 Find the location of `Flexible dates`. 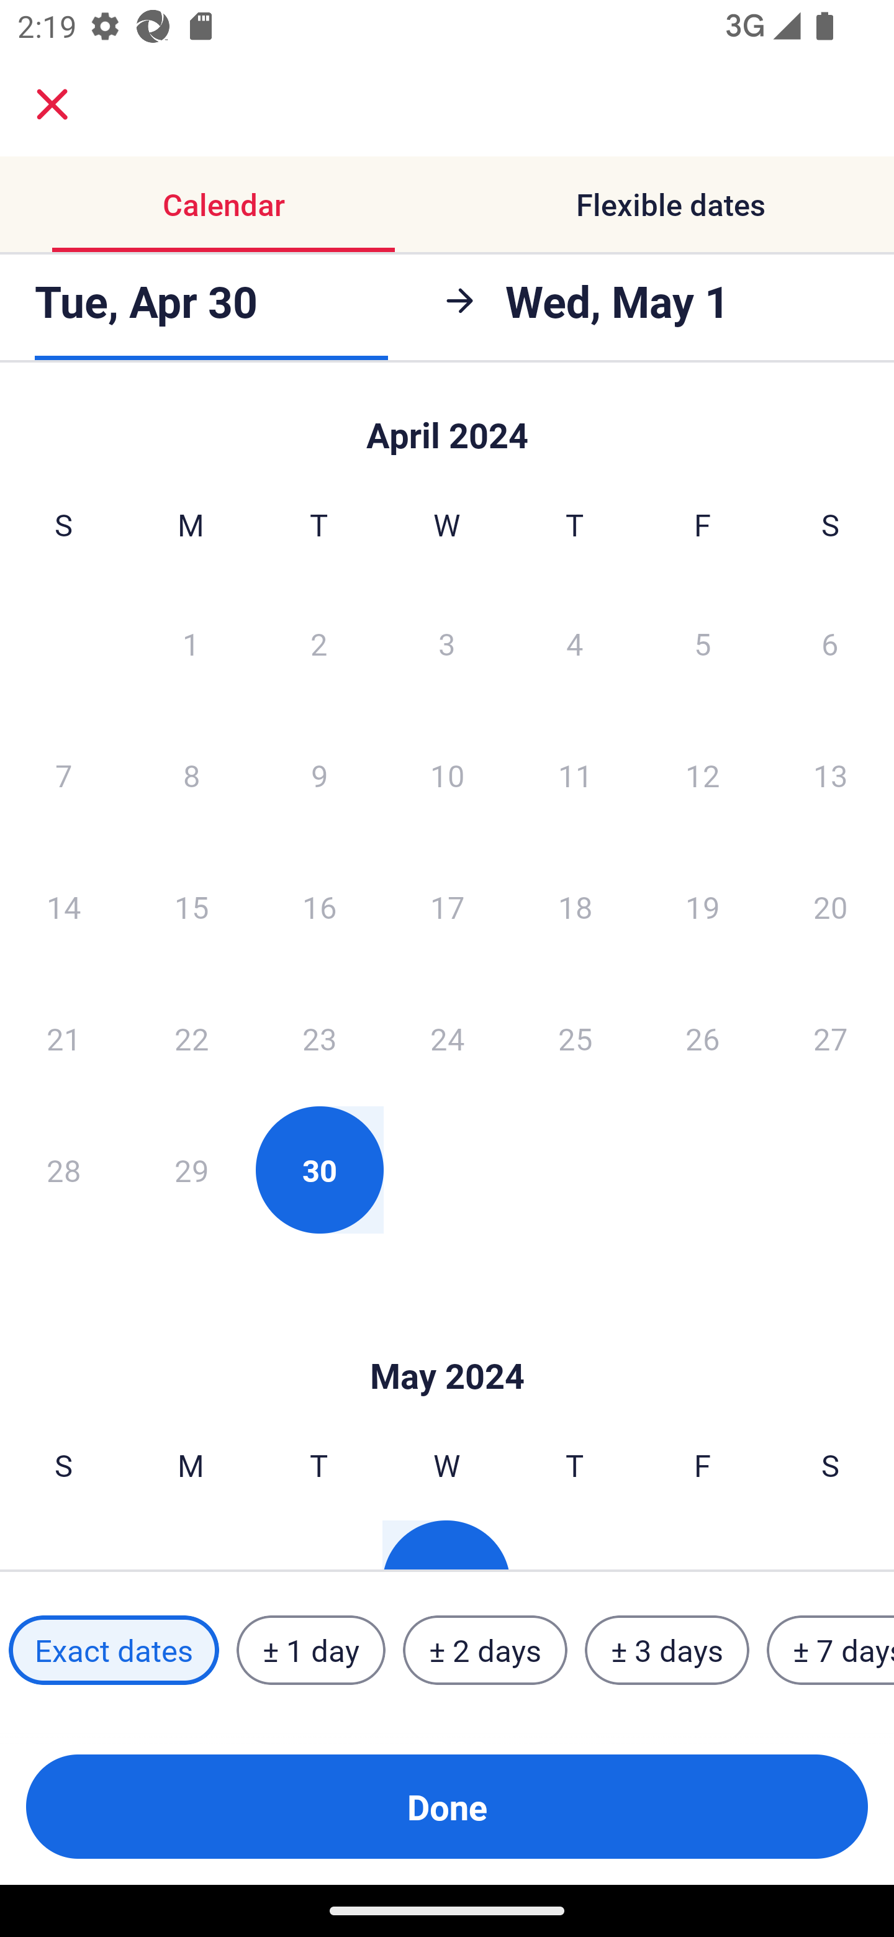

Flexible dates is located at coordinates (670, 204).